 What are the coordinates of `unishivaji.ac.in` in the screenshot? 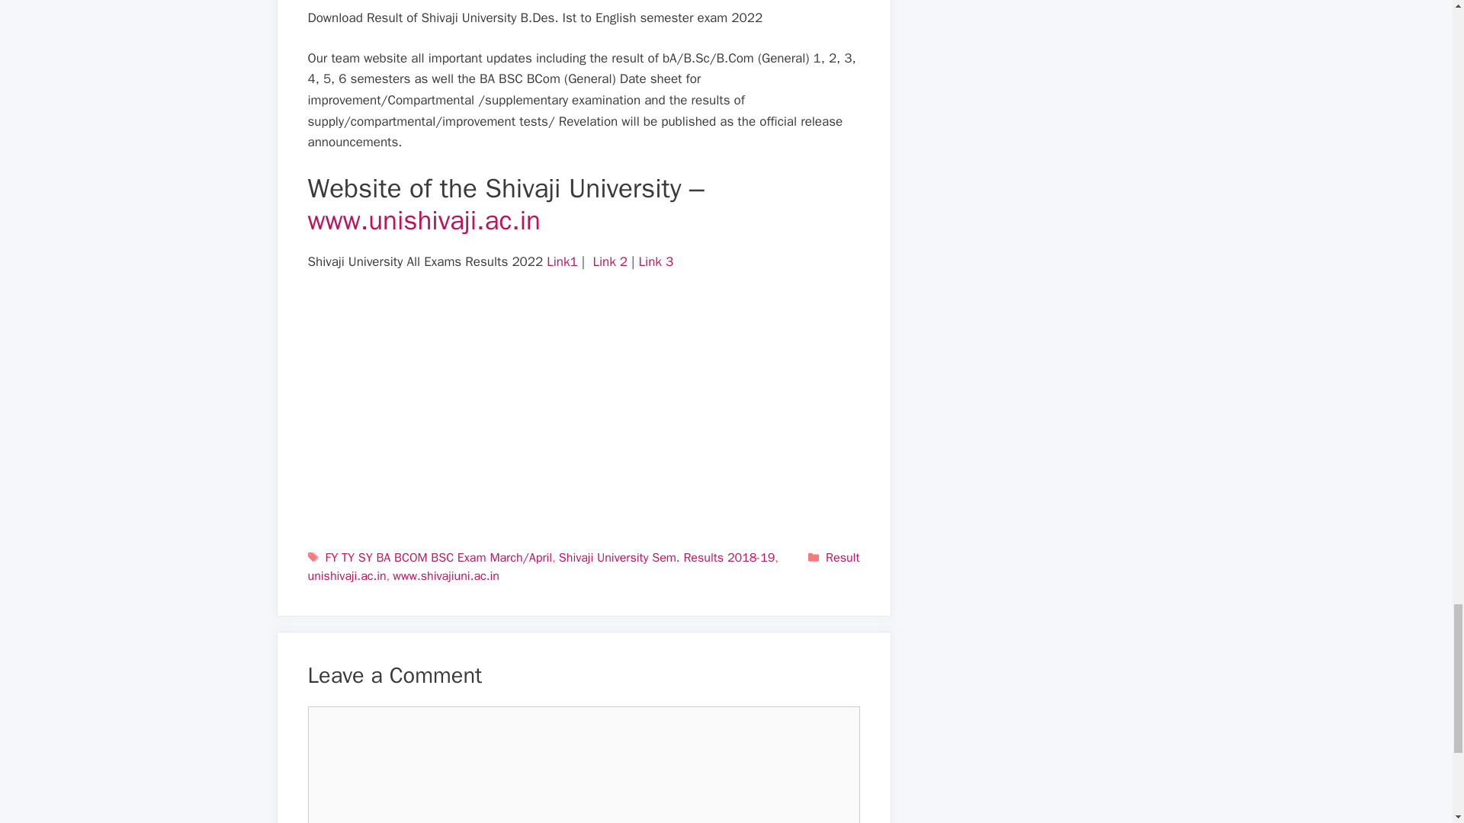 It's located at (346, 576).